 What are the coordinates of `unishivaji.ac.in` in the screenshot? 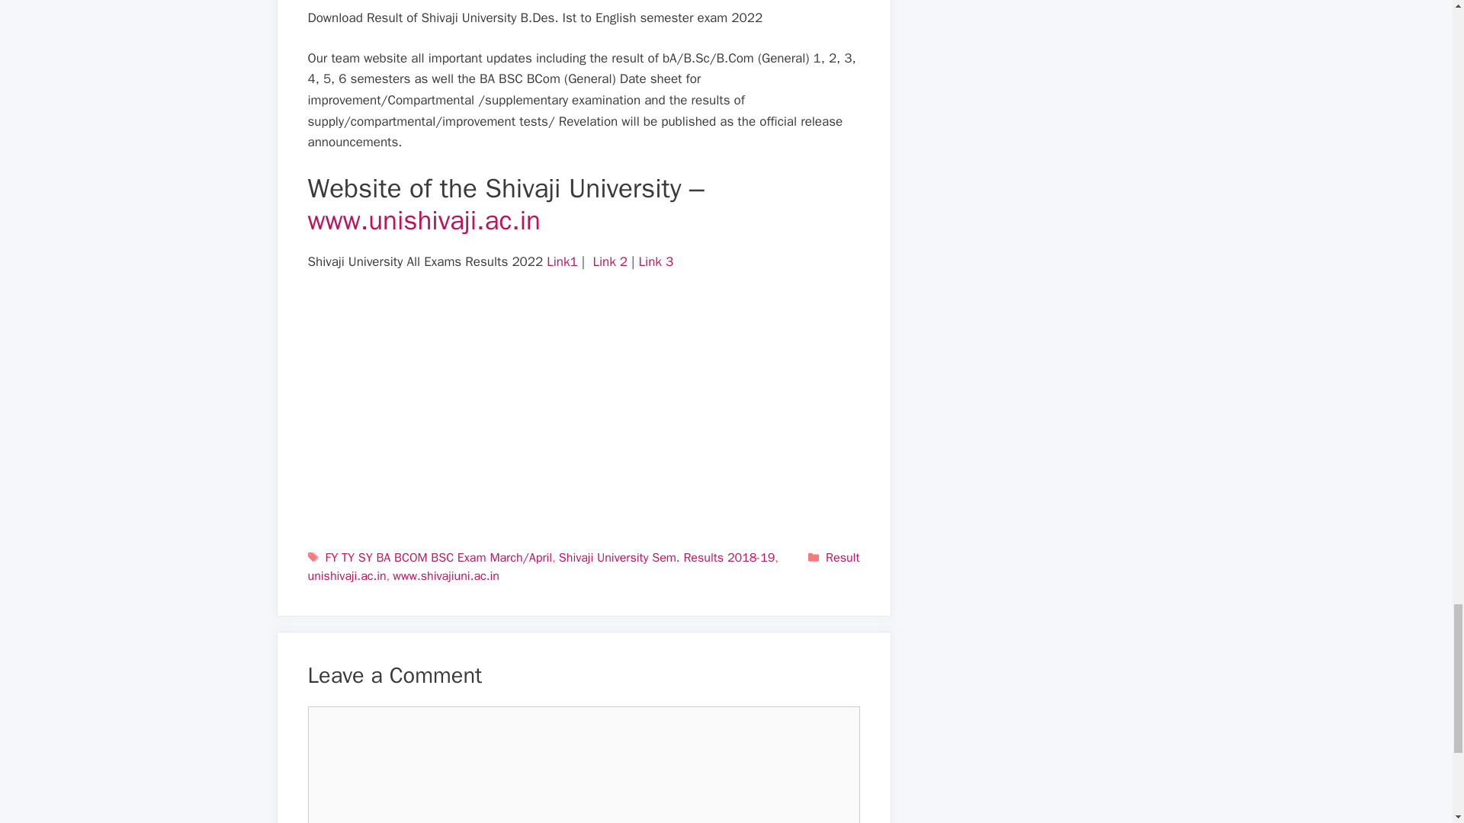 It's located at (346, 576).